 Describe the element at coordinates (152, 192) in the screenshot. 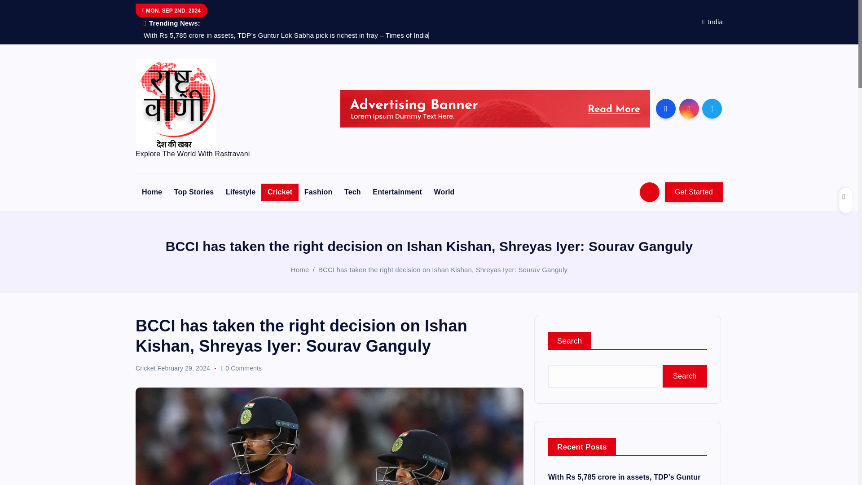

I see `Home` at that location.